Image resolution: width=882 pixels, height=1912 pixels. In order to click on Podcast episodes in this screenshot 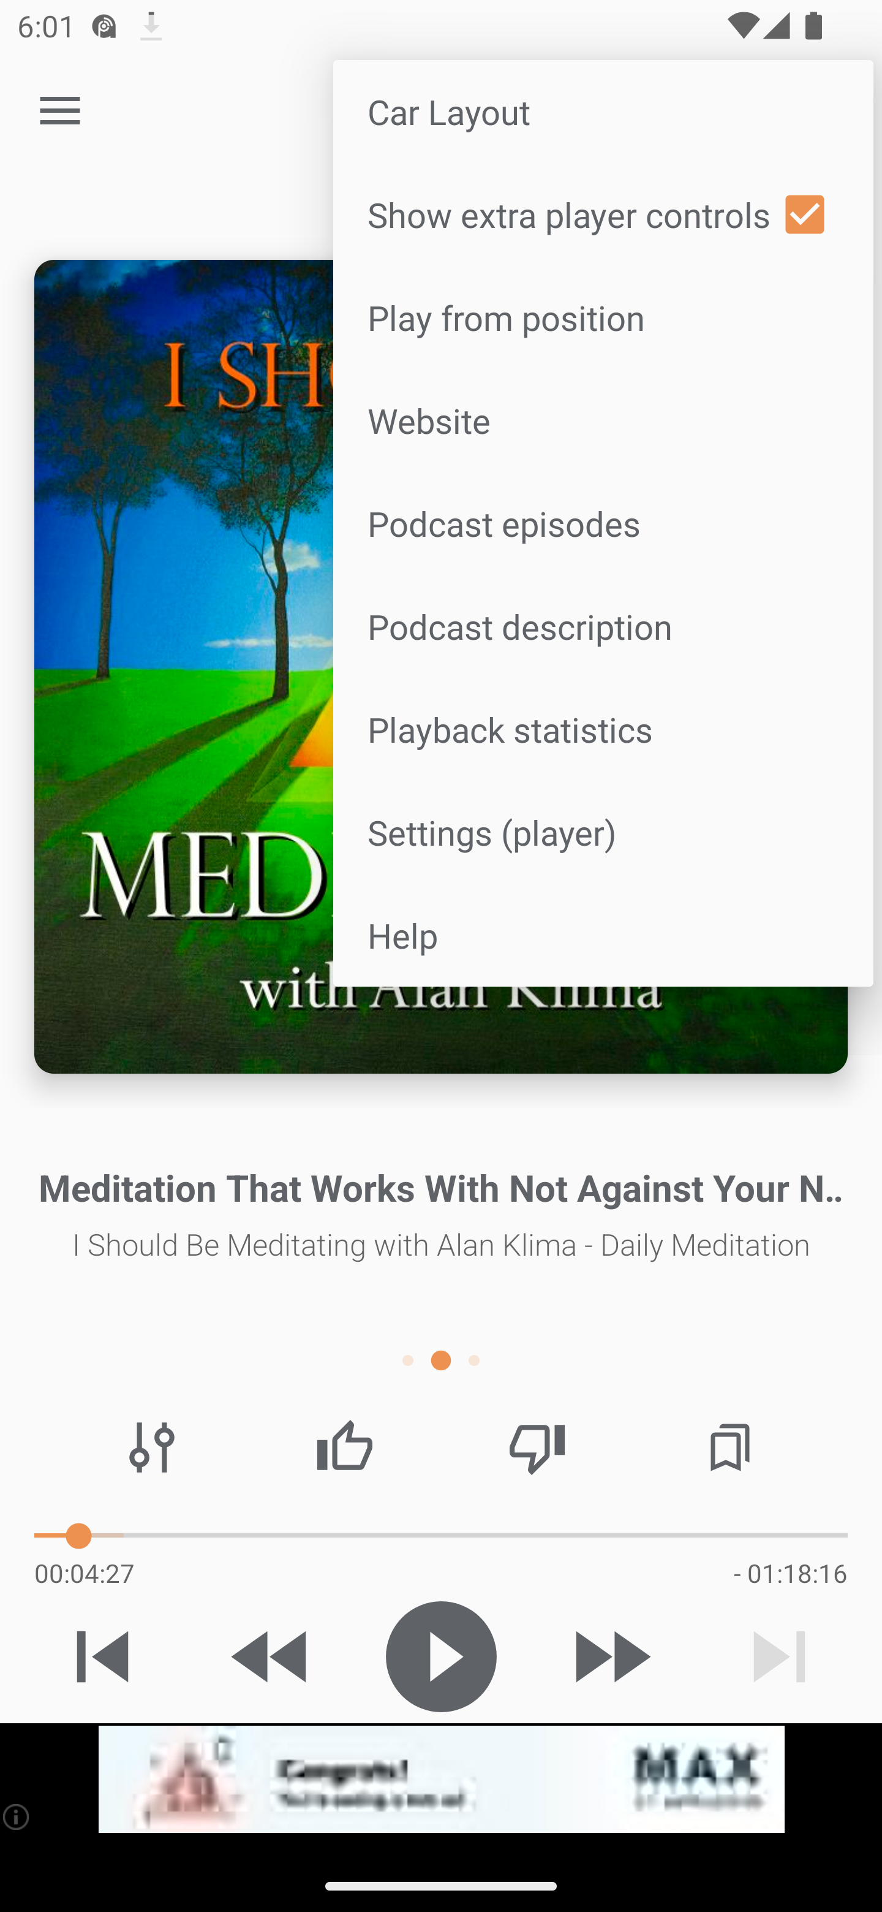, I will do `click(603, 523)`.